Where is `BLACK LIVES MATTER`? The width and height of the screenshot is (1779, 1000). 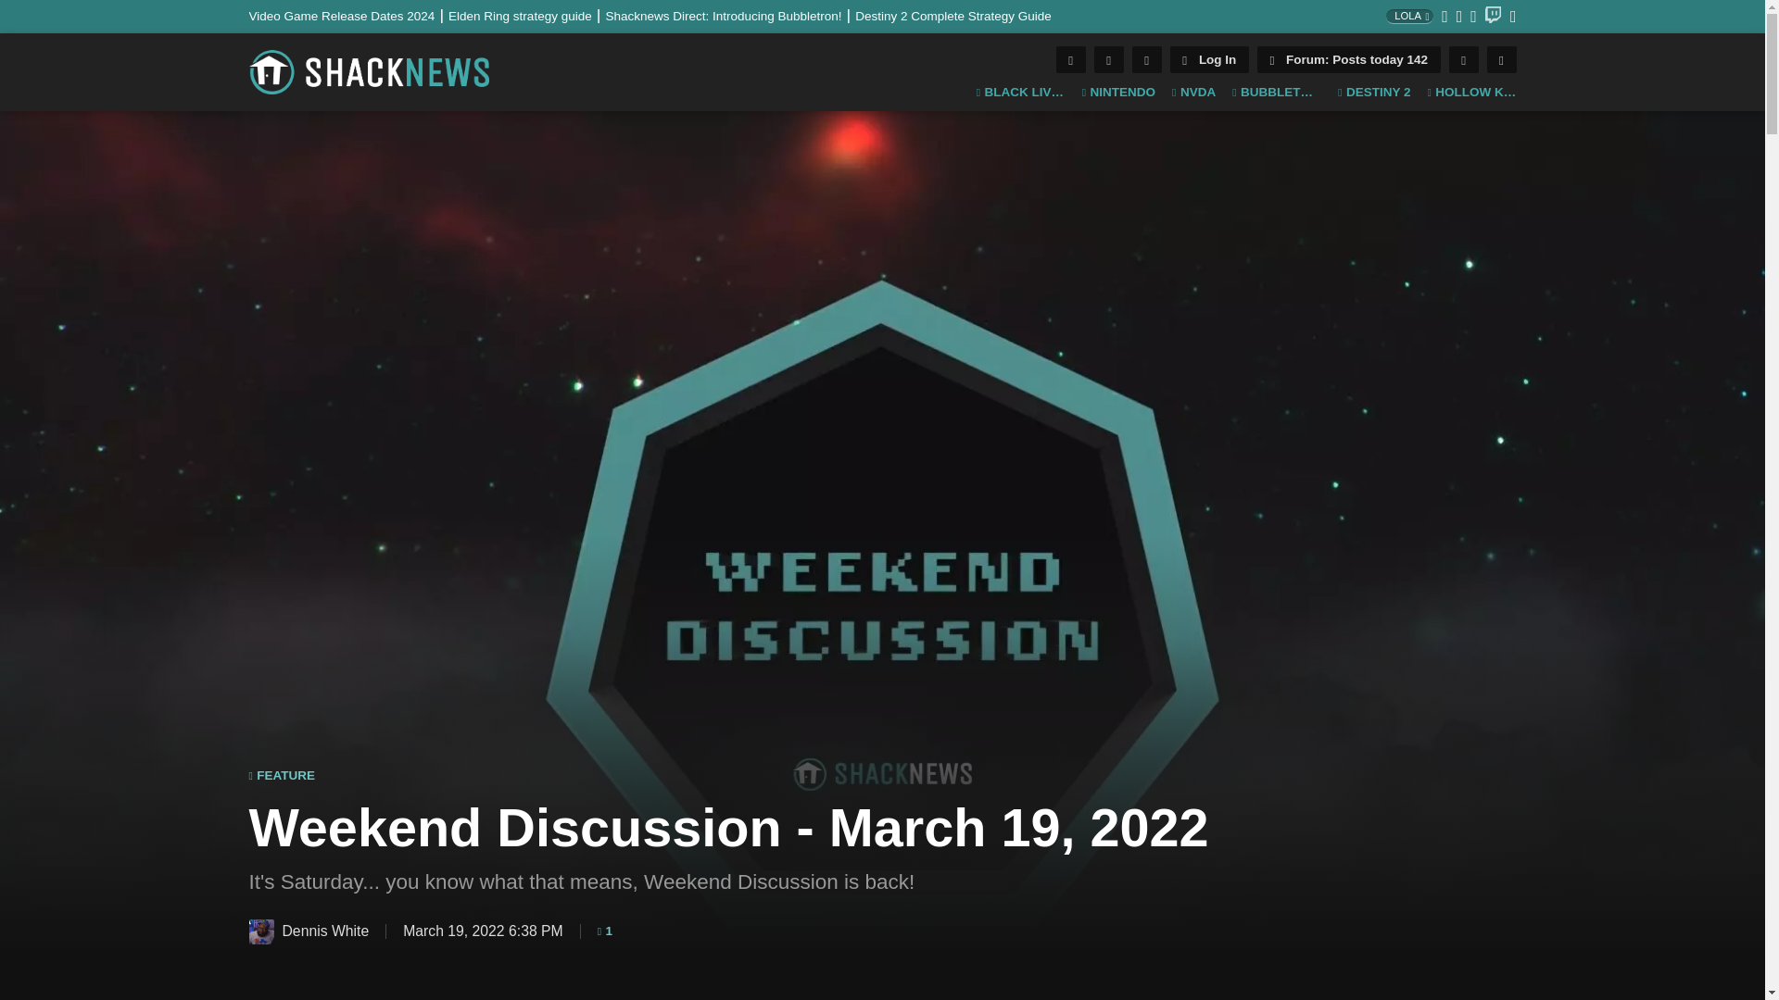
BLACK LIVES MATTER is located at coordinates (1021, 93).